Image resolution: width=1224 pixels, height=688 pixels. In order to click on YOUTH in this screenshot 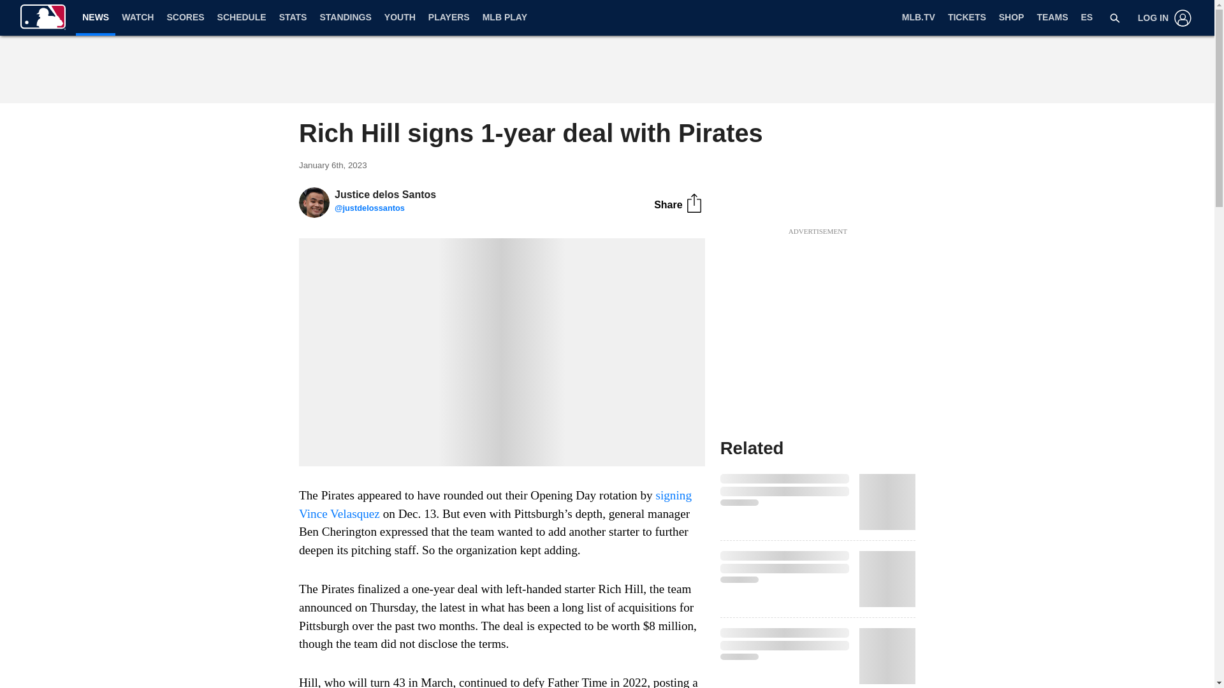, I will do `click(400, 18)`.